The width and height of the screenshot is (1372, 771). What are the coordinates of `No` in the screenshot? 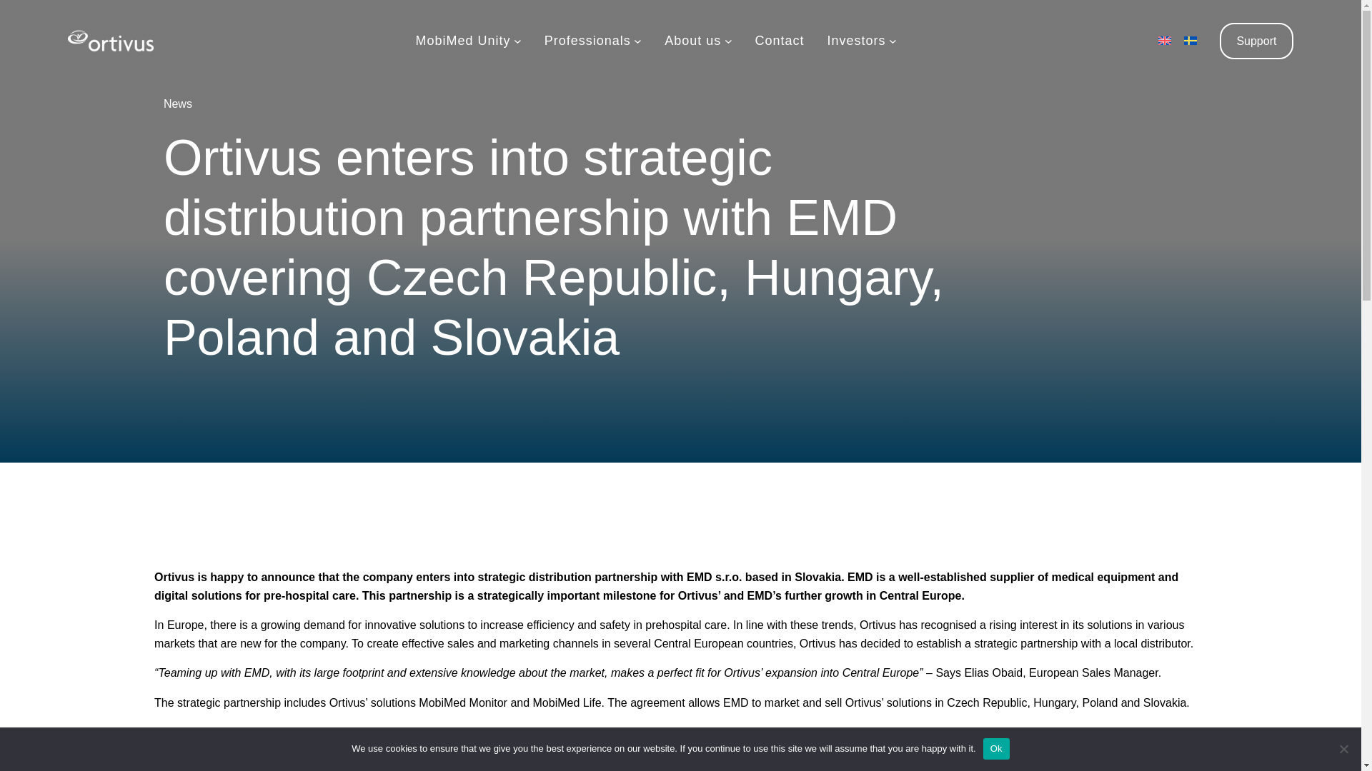 It's located at (1343, 748).